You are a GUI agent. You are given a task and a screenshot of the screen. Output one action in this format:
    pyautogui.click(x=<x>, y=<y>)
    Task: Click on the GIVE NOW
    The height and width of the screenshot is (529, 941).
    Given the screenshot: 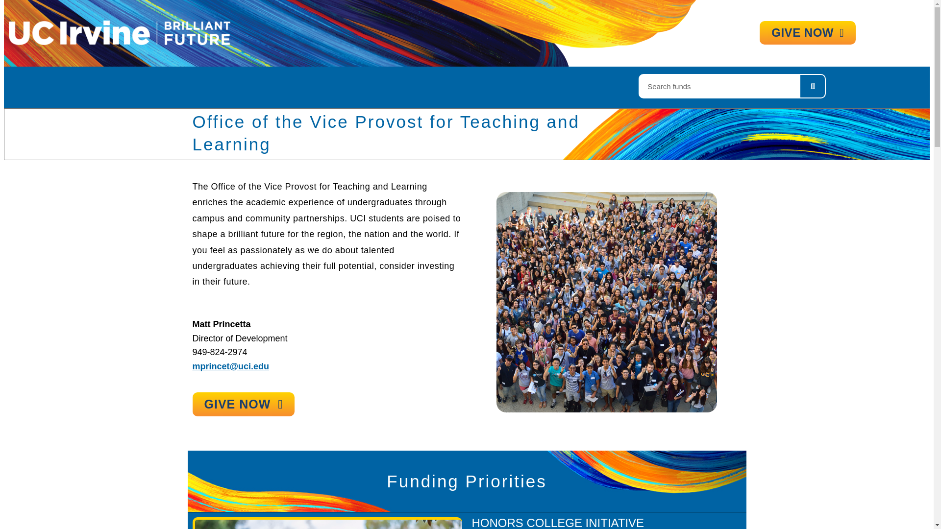 What is the action you would take?
    pyautogui.click(x=243, y=404)
    